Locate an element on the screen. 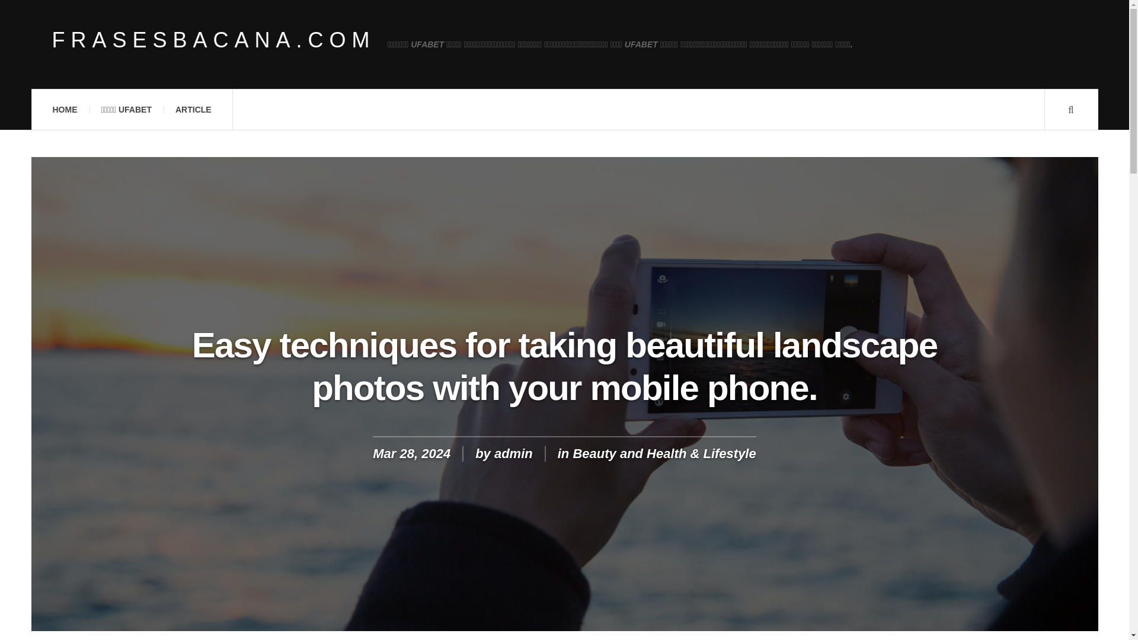 The height and width of the screenshot is (640, 1138). ARTICLE is located at coordinates (193, 110).